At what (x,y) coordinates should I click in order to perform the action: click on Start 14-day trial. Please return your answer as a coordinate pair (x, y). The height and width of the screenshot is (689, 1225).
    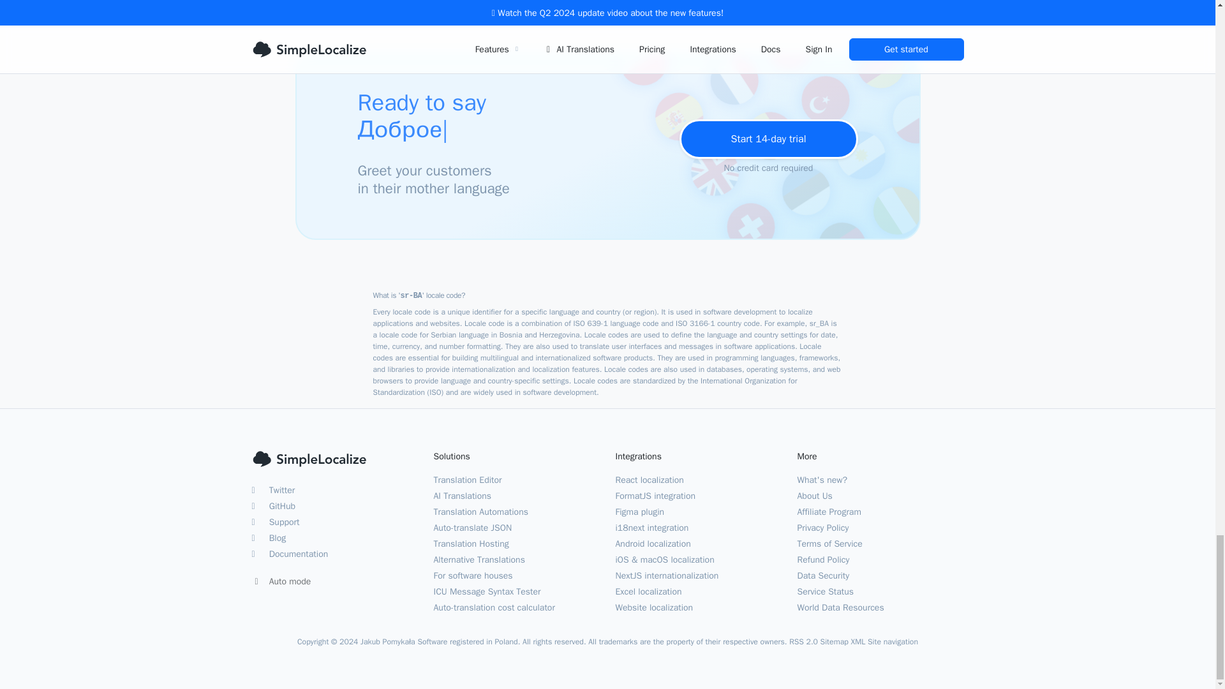
    Looking at the image, I should click on (768, 139).